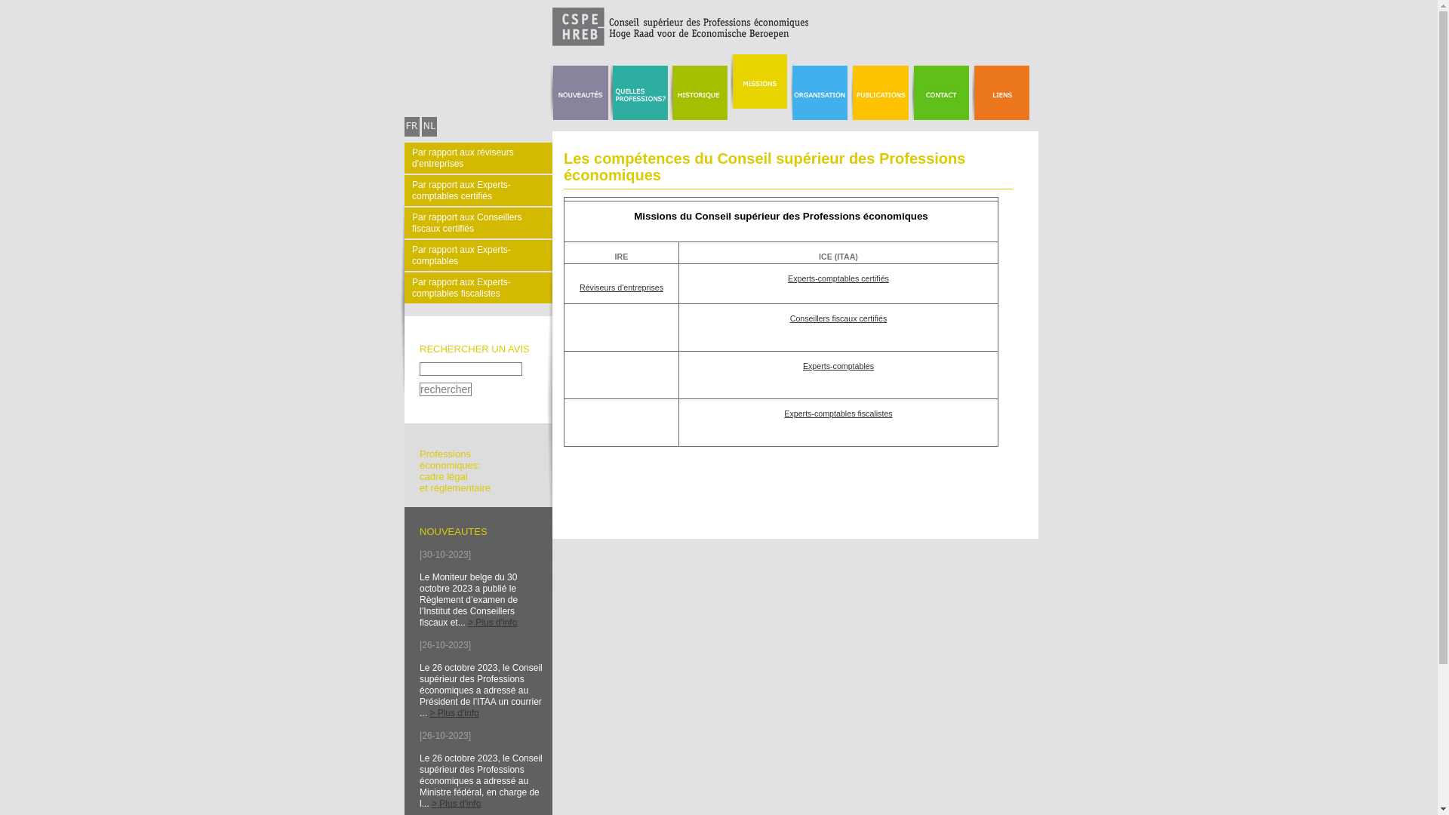  I want to click on rechercher, so click(445, 389).